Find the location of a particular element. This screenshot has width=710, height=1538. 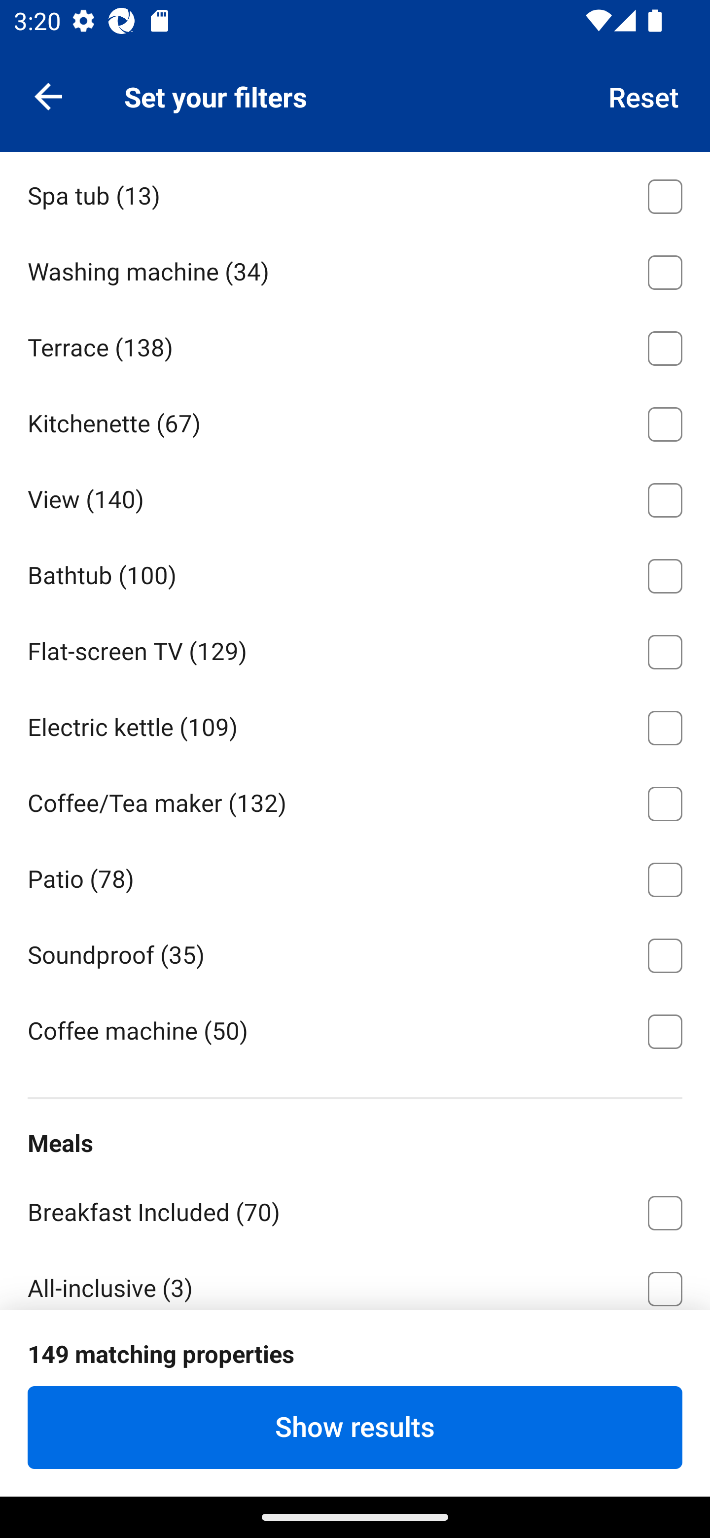

Spa tub ⁦(13) is located at coordinates (355, 193).